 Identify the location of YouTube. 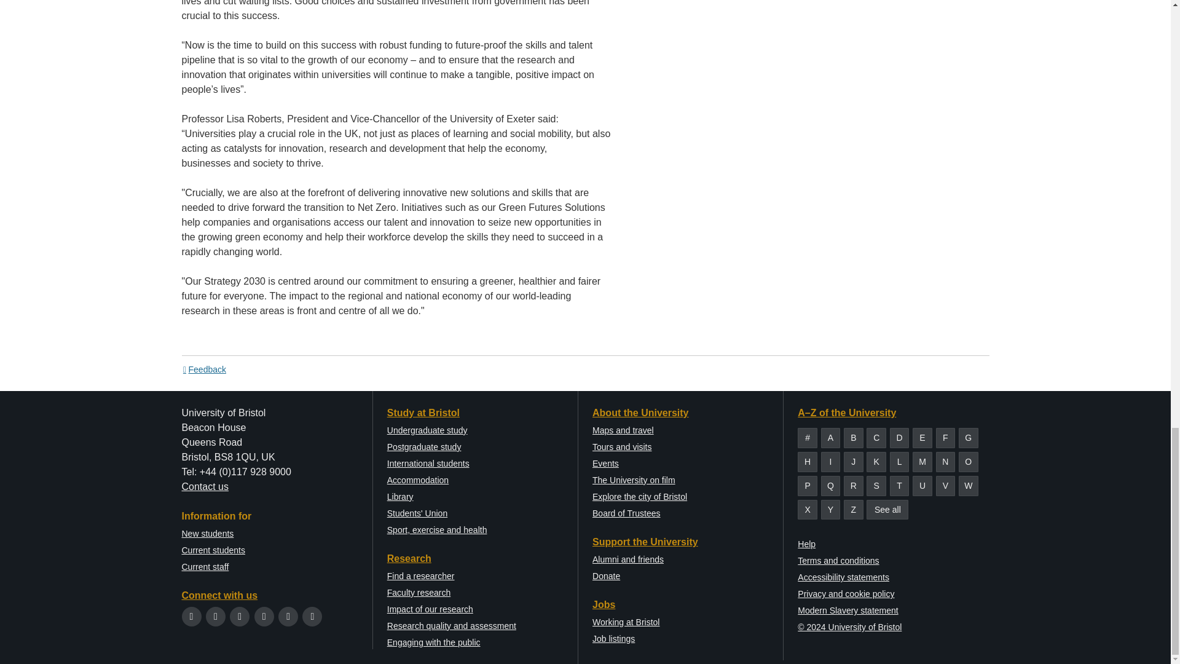
(264, 616).